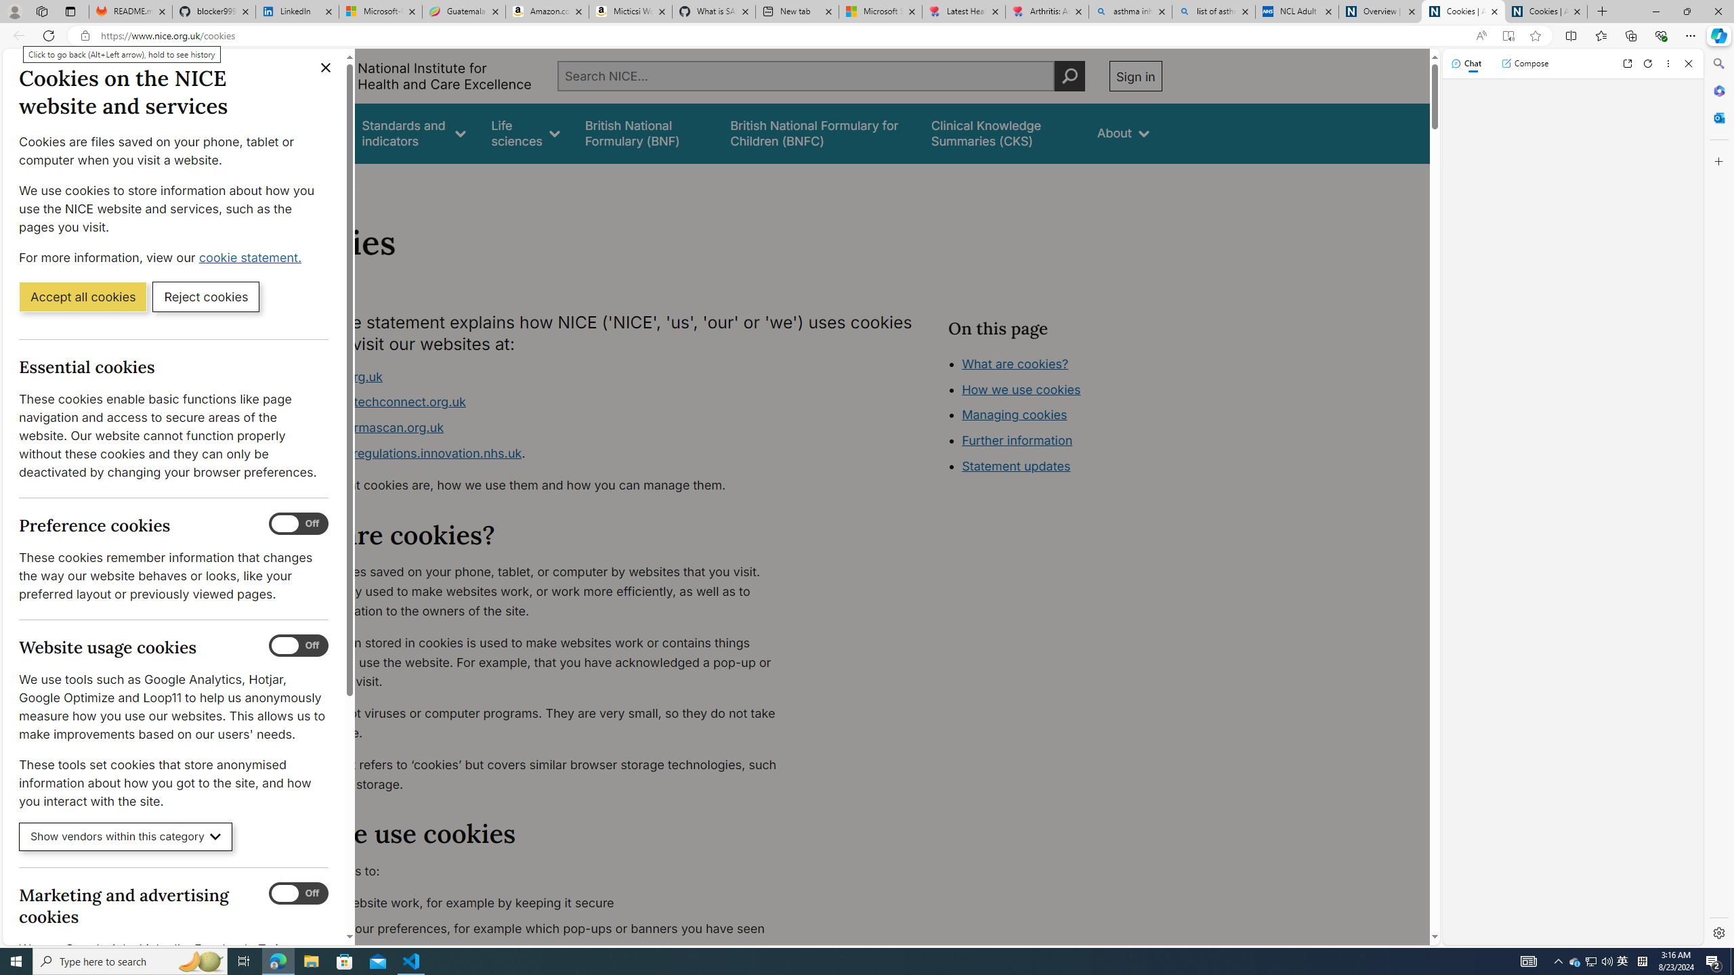 The height and width of the screenshot is (975, 1734). I want to click on Managing cookies, so click(1015, 414).